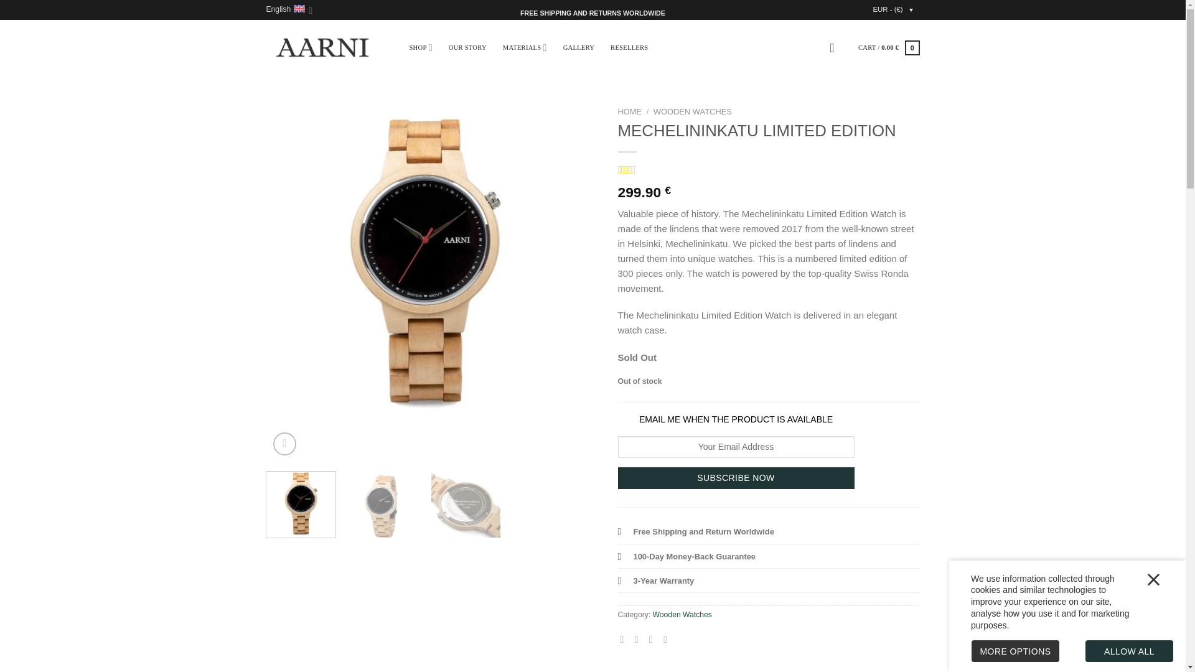  What do you see at coordinates (322, 47) in the screenshot?
I see `AARNI - Puiset kellot ja aurinkolasit` at bounding box center [322, 47].